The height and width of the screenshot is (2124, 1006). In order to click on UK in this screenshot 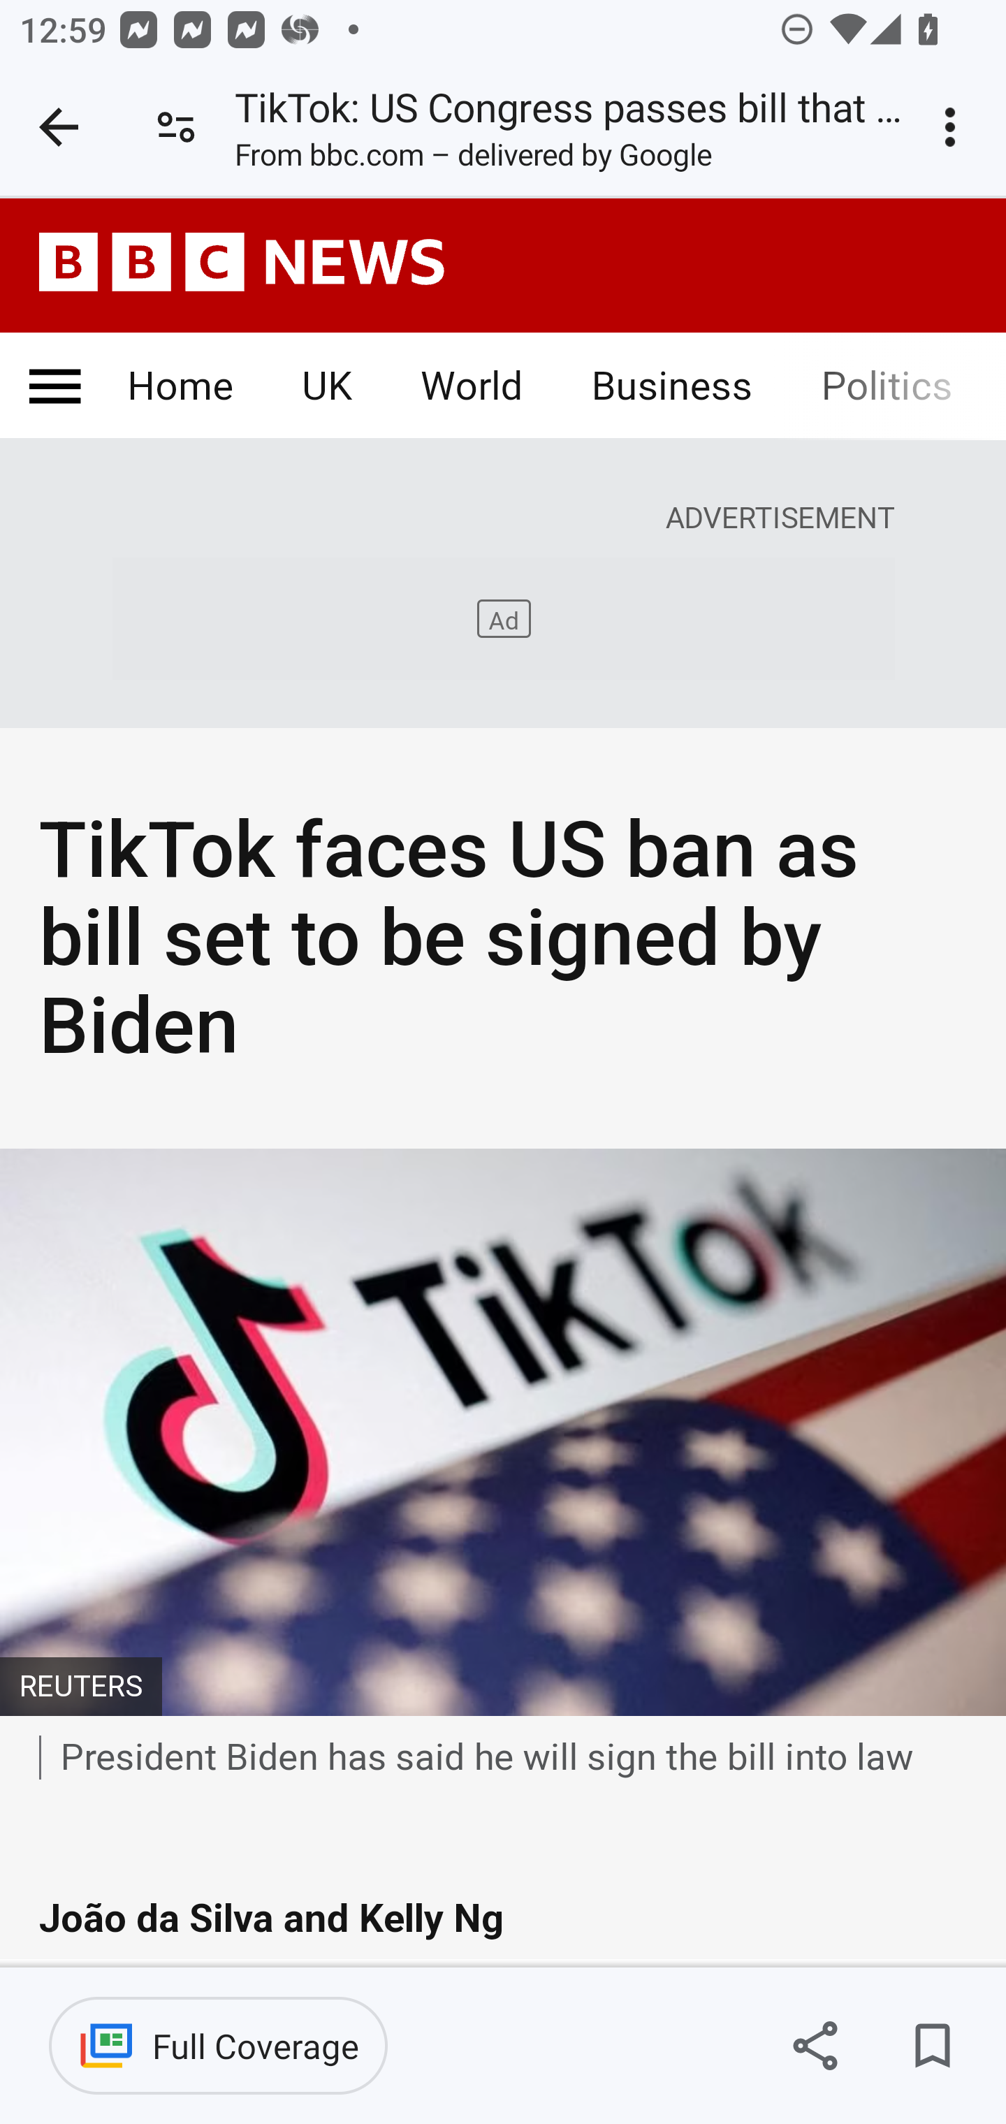, I will do `click(326, 387)`.